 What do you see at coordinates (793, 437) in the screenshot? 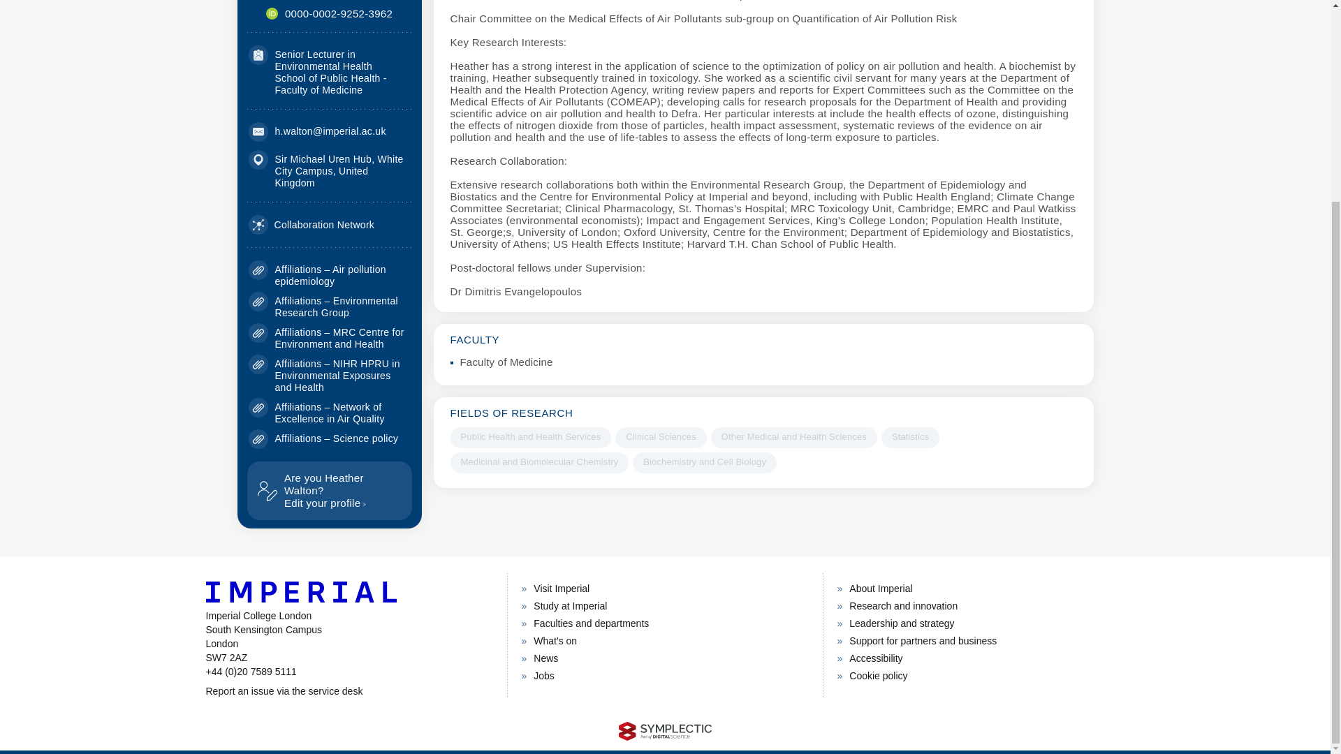
I see `Other Medical and Health Sciences` at bounding box center [793, 437].